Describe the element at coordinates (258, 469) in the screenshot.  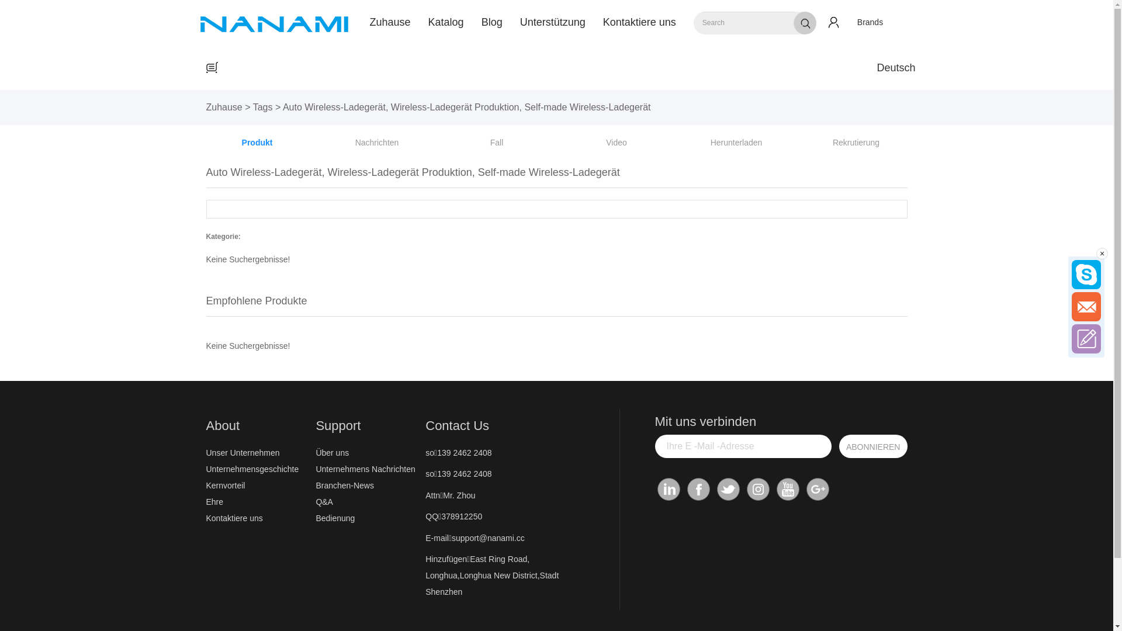
I see `Unternehmensgeschichte` at that location.